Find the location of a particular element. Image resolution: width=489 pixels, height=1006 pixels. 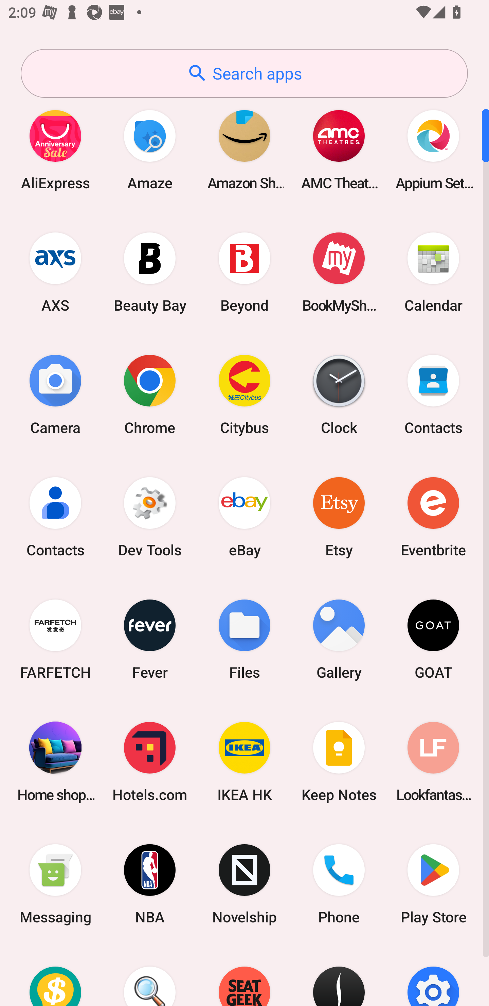

Lookfantastic is located at coordinates (433, 761).